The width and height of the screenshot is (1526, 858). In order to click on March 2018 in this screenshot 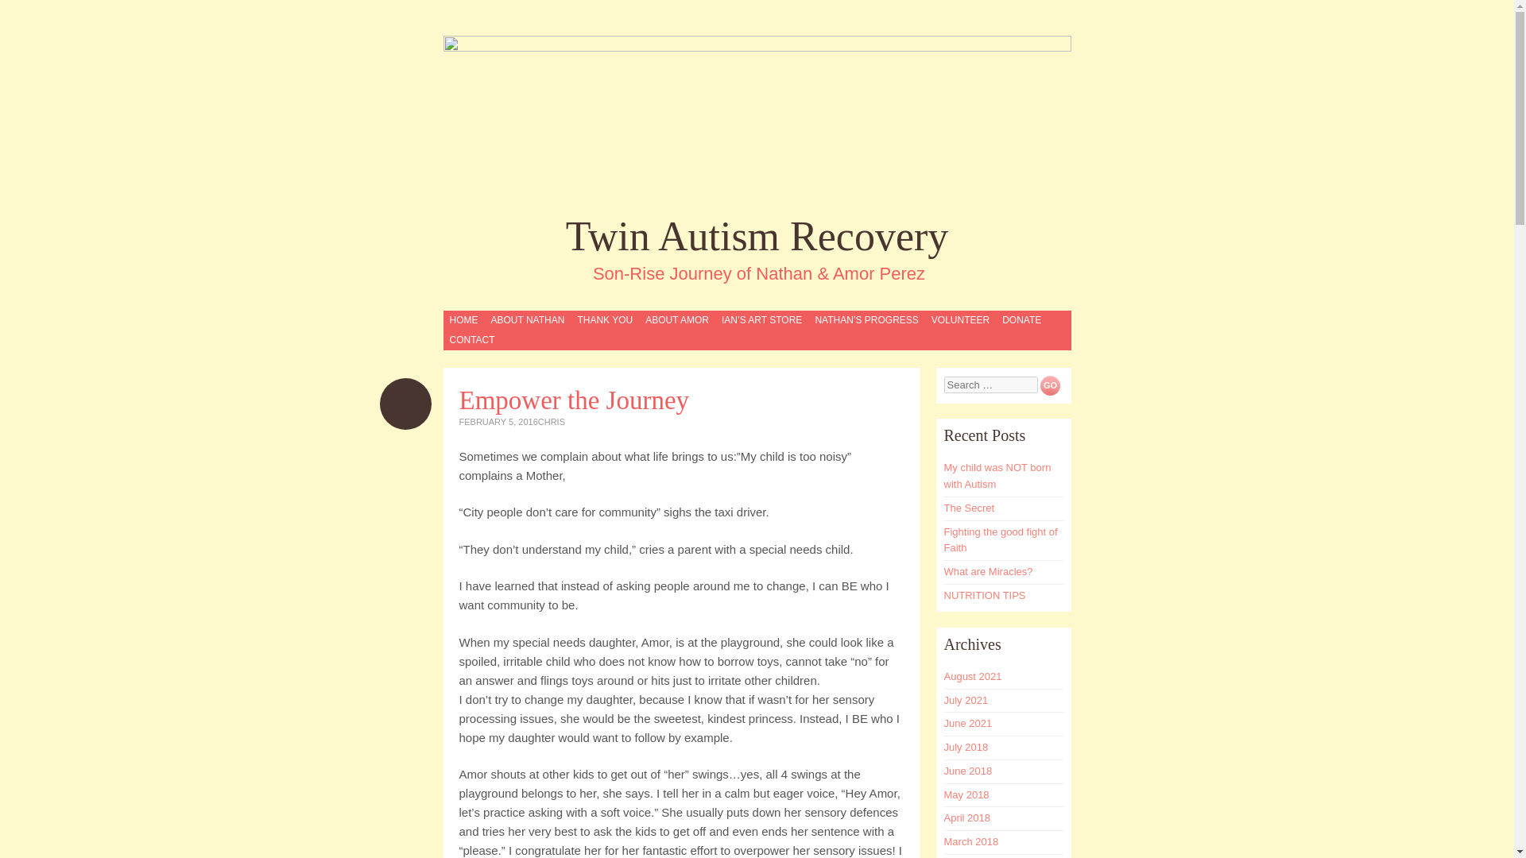, I will do `click(971, 841)`.